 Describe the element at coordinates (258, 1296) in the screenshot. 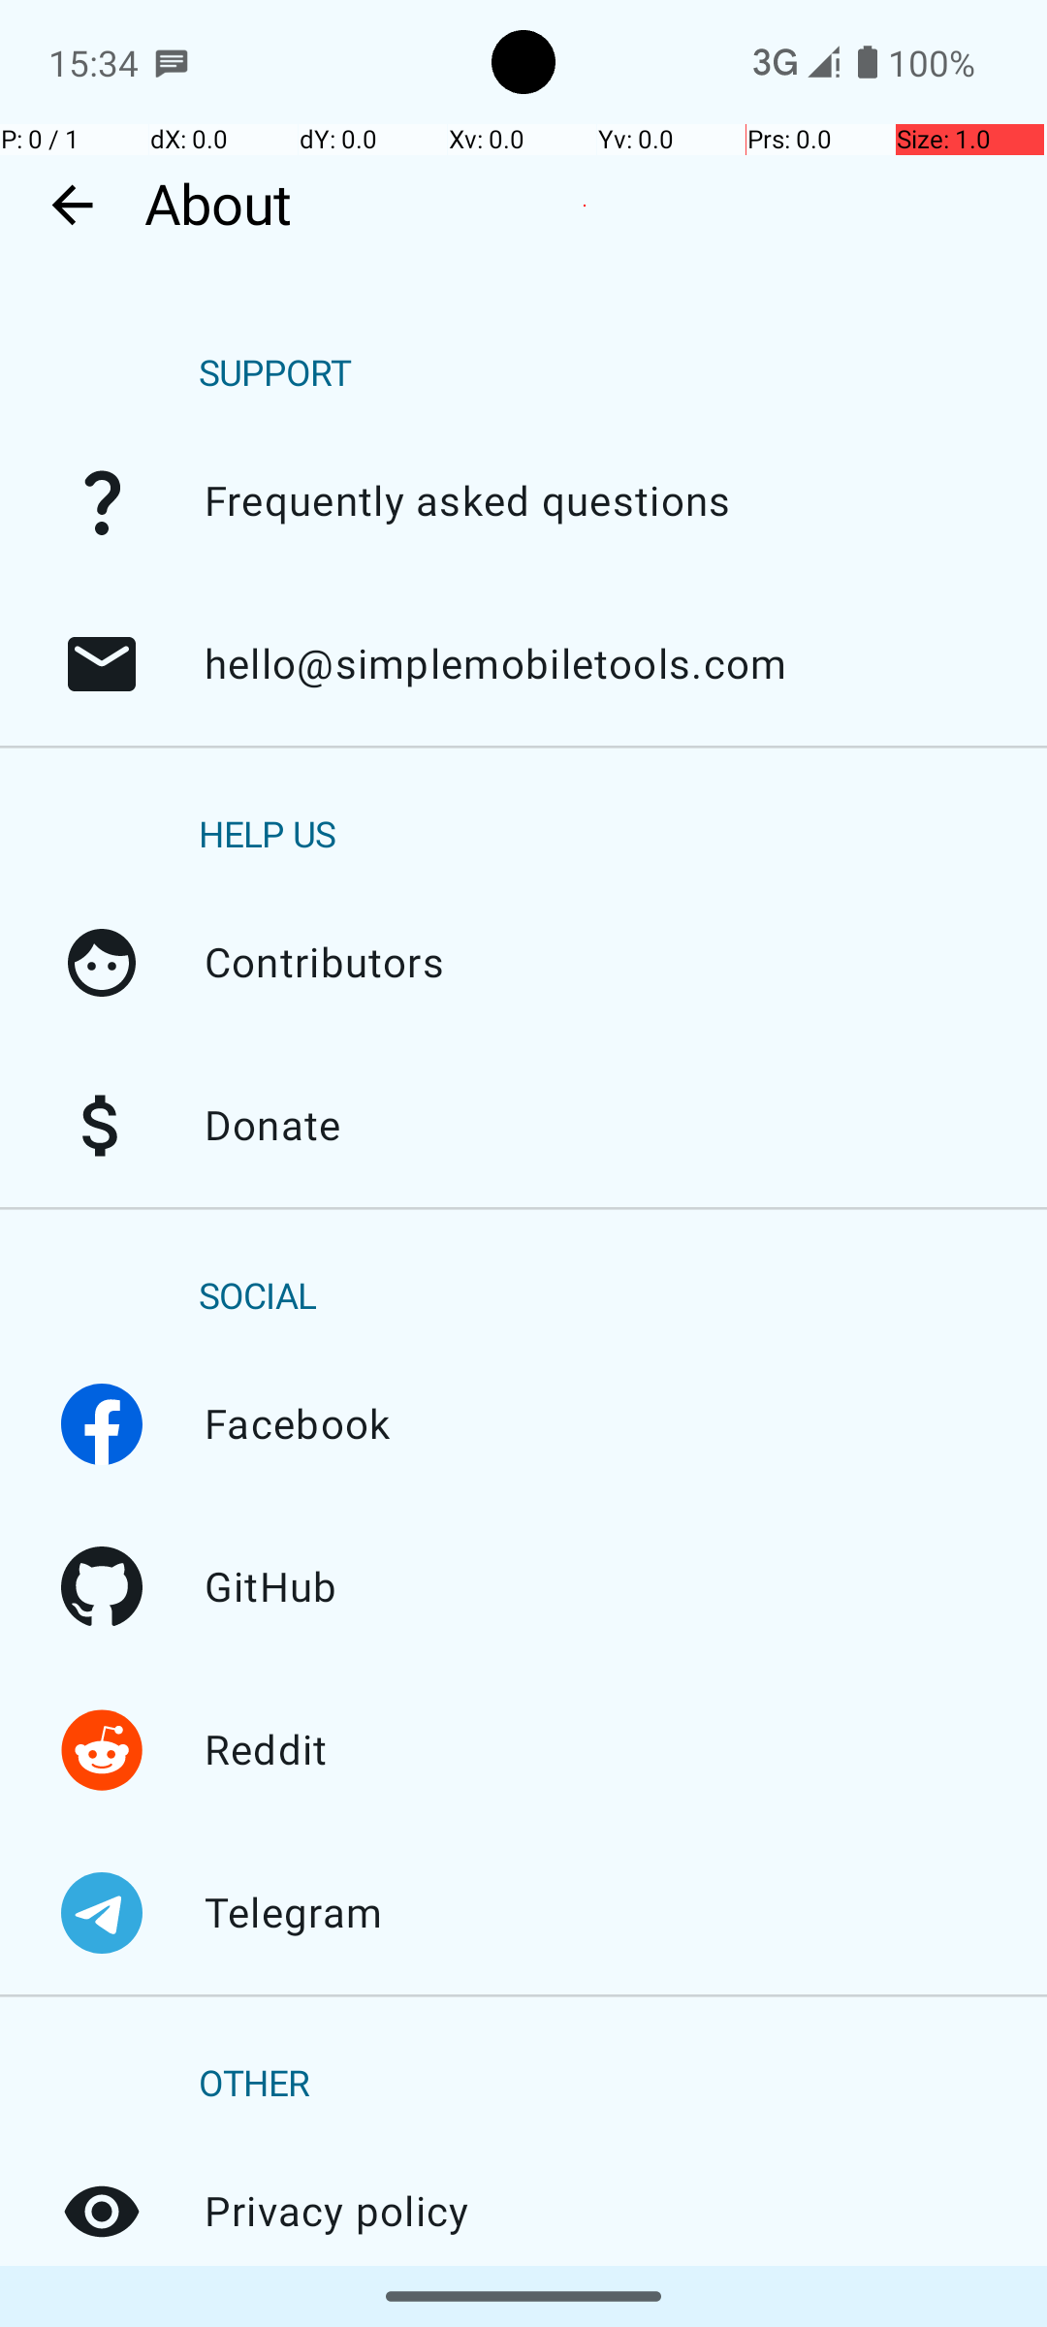

I see `SOCIAL` at that location.